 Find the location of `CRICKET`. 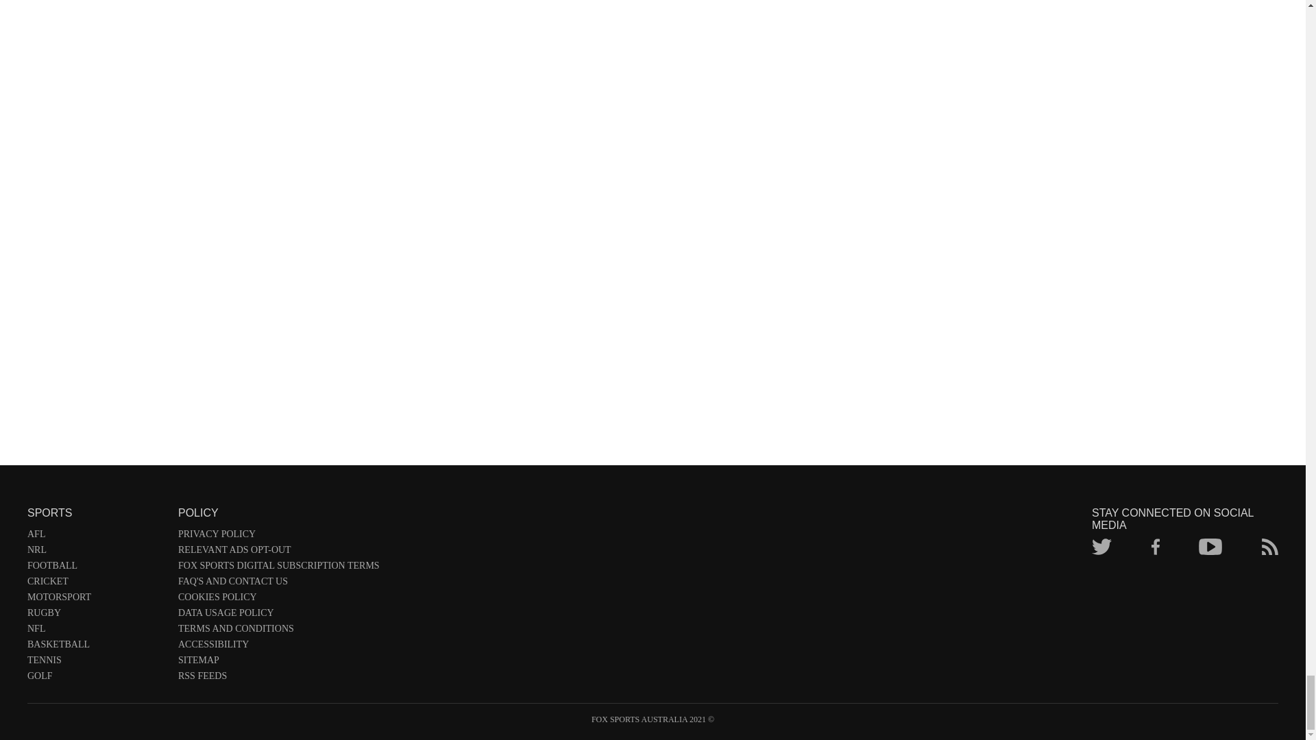

CRICKET is located at coordinates (96, 584).